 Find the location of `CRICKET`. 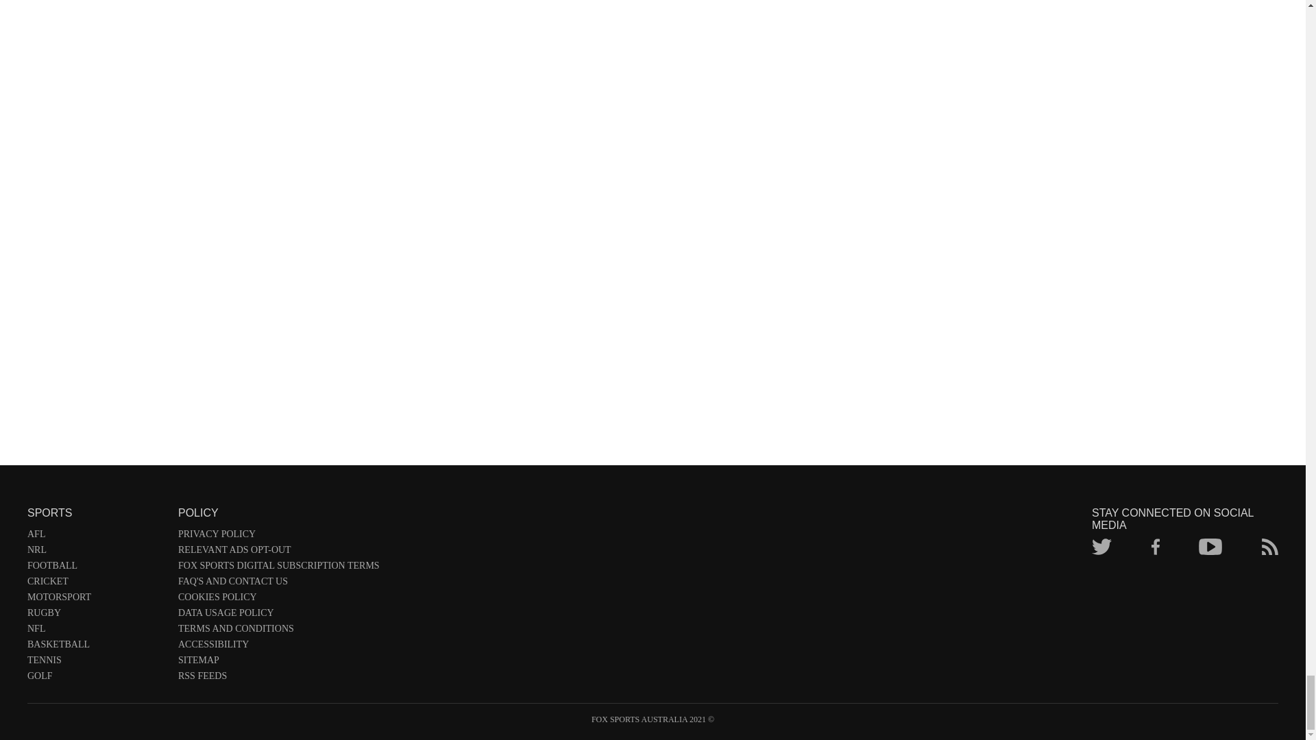

CRICKET is located at coordinates (96, 584).